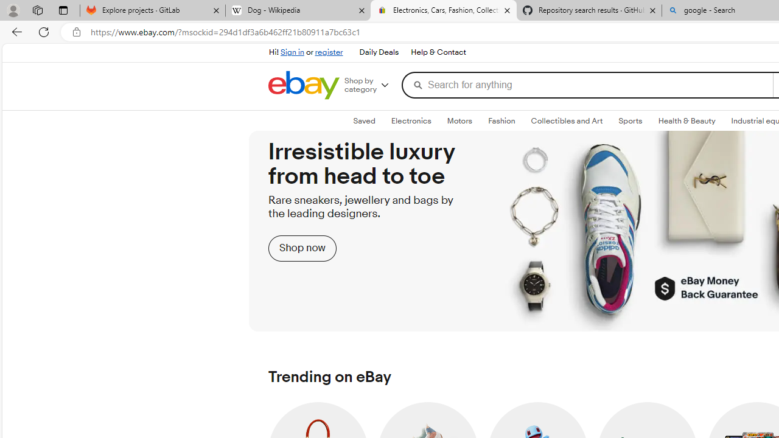 This screenshot has height=438, width=779. I want to click on Health & Beauty, so click(686, 120).